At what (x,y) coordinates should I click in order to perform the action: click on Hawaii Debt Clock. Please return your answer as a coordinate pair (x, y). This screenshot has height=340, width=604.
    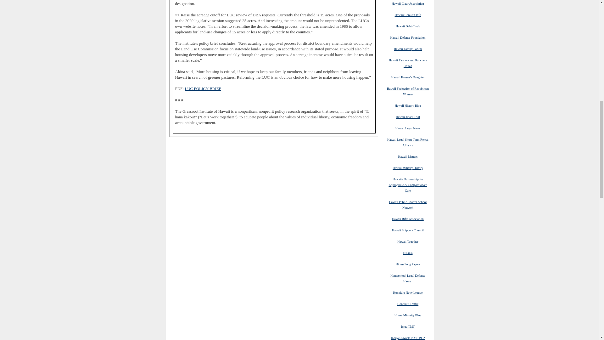
    Looking at the image, I should click on (408, 26).